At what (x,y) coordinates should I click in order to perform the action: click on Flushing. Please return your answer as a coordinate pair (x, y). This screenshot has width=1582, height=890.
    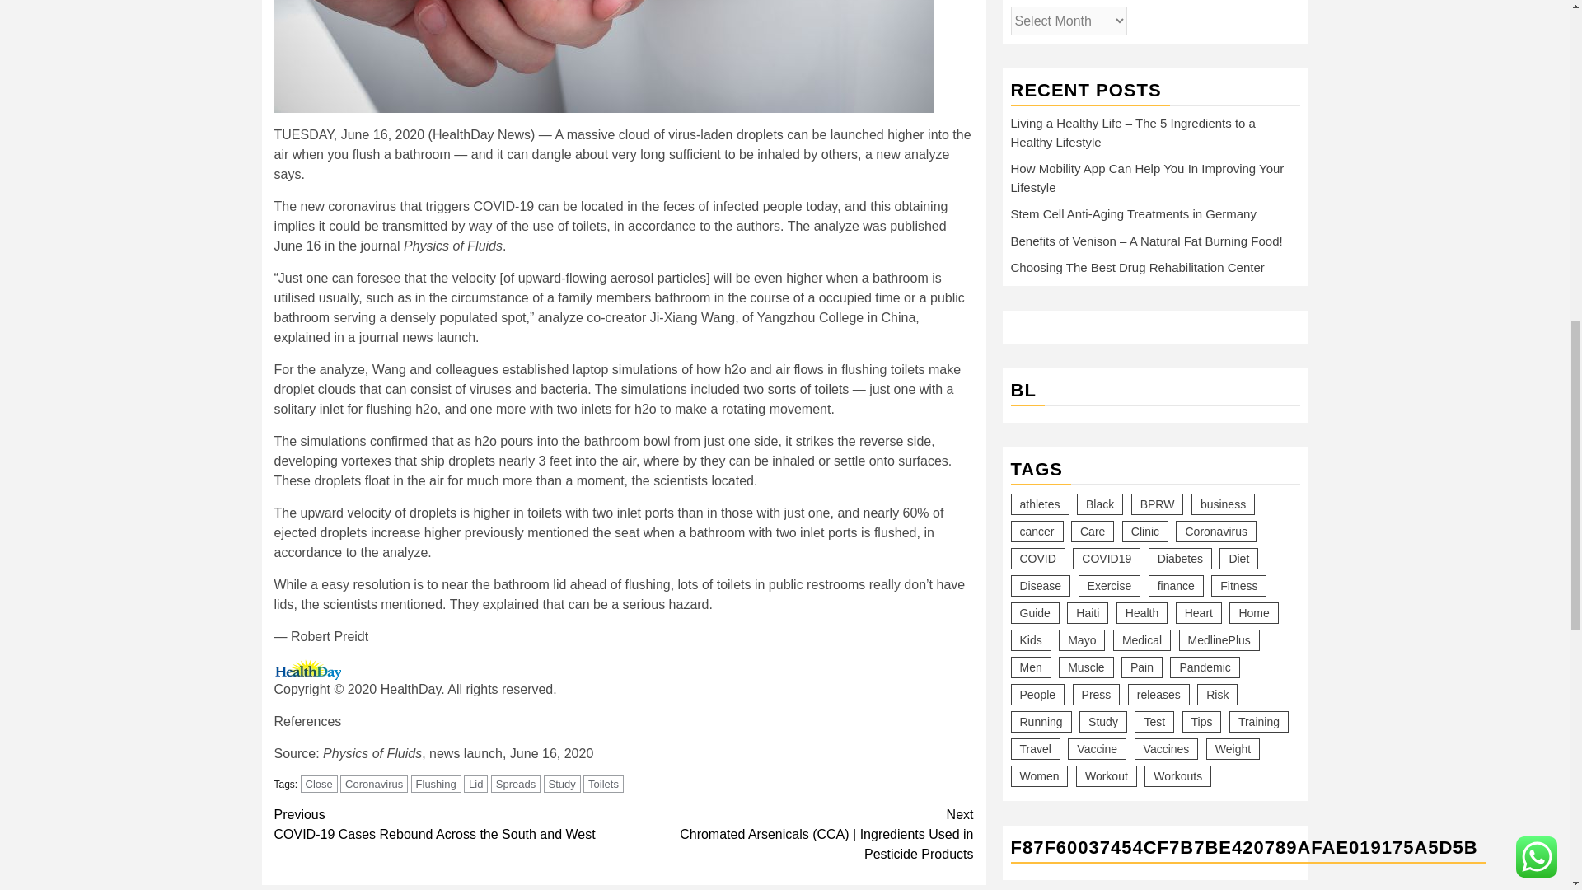
    Looking at the image, I should click on (448, 824).